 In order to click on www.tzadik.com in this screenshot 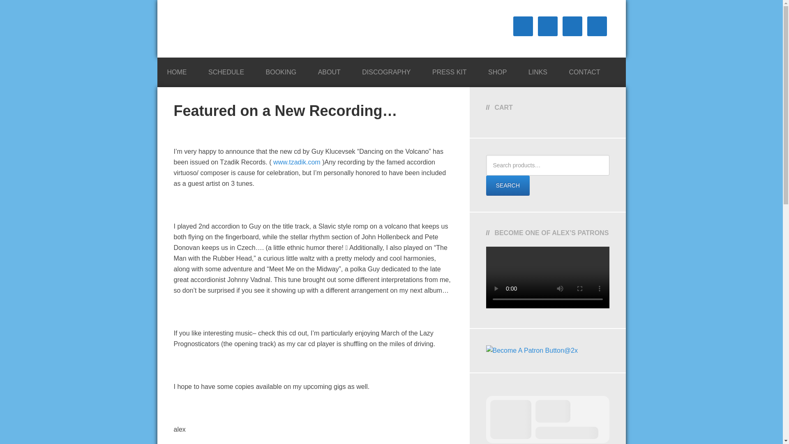, I will do `click(297, 162)`.